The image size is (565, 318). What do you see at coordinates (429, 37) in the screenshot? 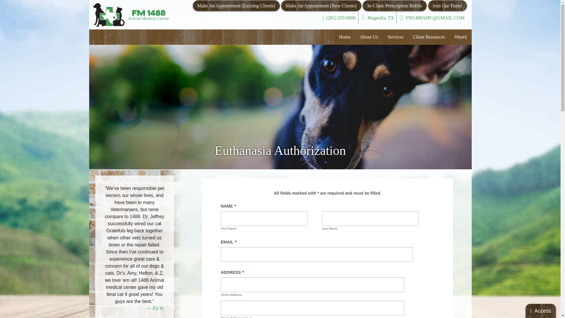
I see `Client Resources` at bounding box center [429, 37].